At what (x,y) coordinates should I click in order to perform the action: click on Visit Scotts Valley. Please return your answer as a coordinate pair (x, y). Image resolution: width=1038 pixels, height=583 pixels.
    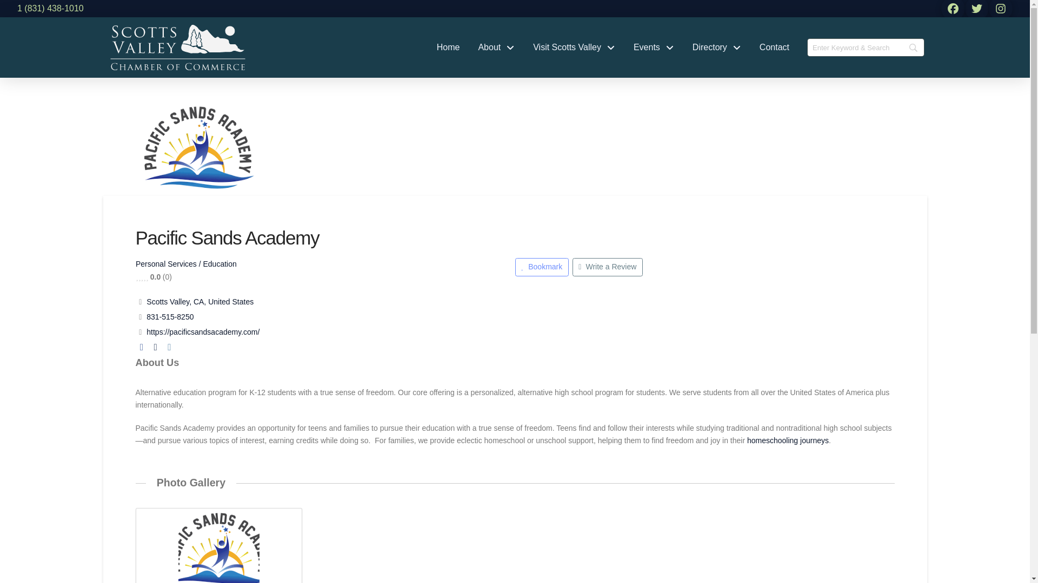
    Looking at the image, I should click on (574, 48).